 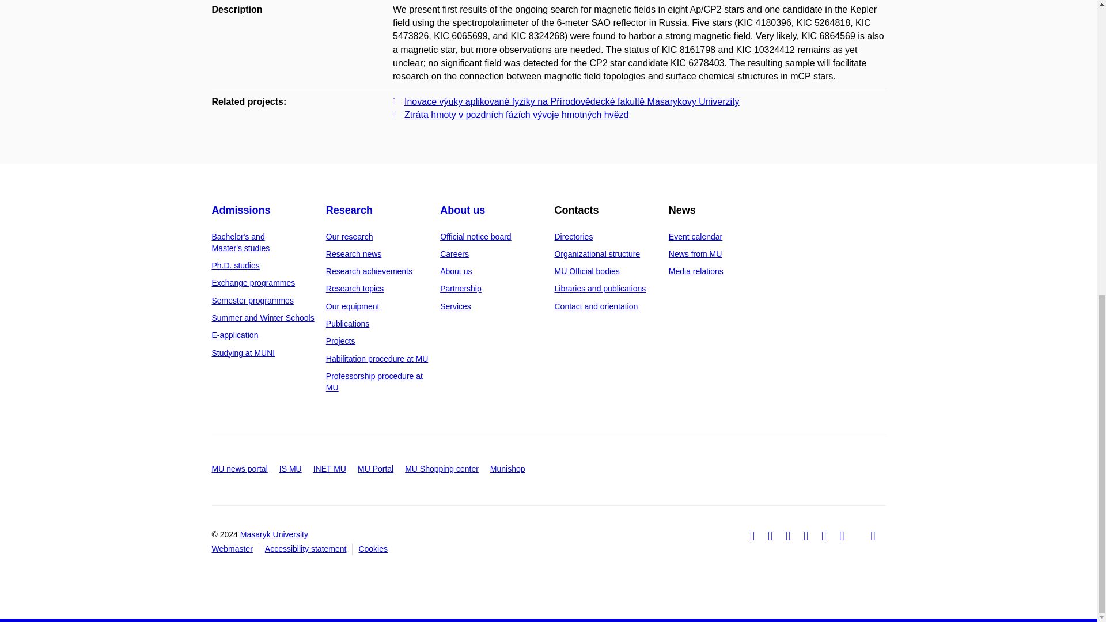 What do you see at coordinates (253, 301) in the screenshot?
I see `Semester programmes` at bounding box center [253, 301].